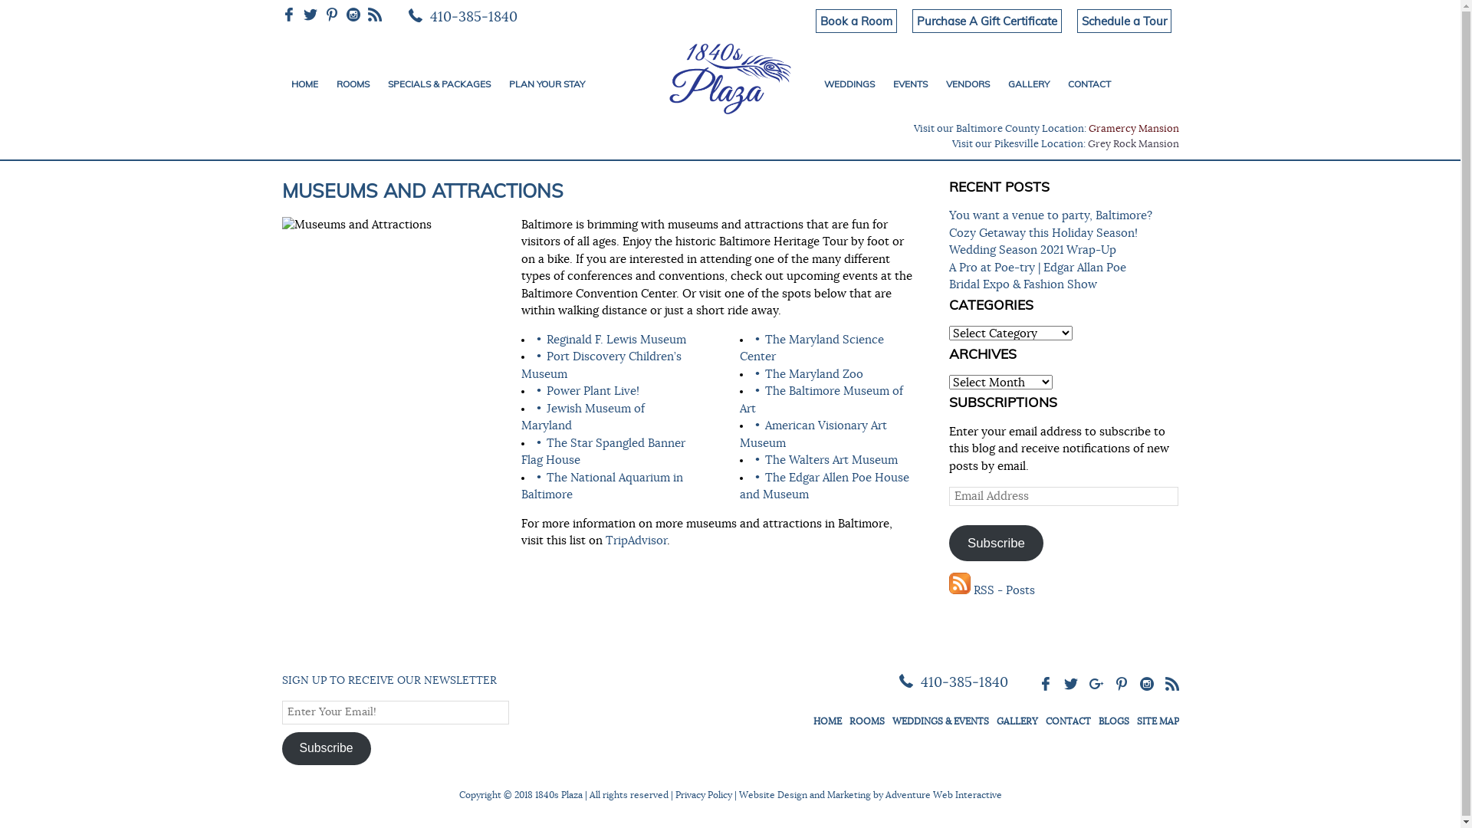  What do you see at coordinates (1069, 721) in the screenshot?
I see `CONTACT` at bounding box center [1069, 721].